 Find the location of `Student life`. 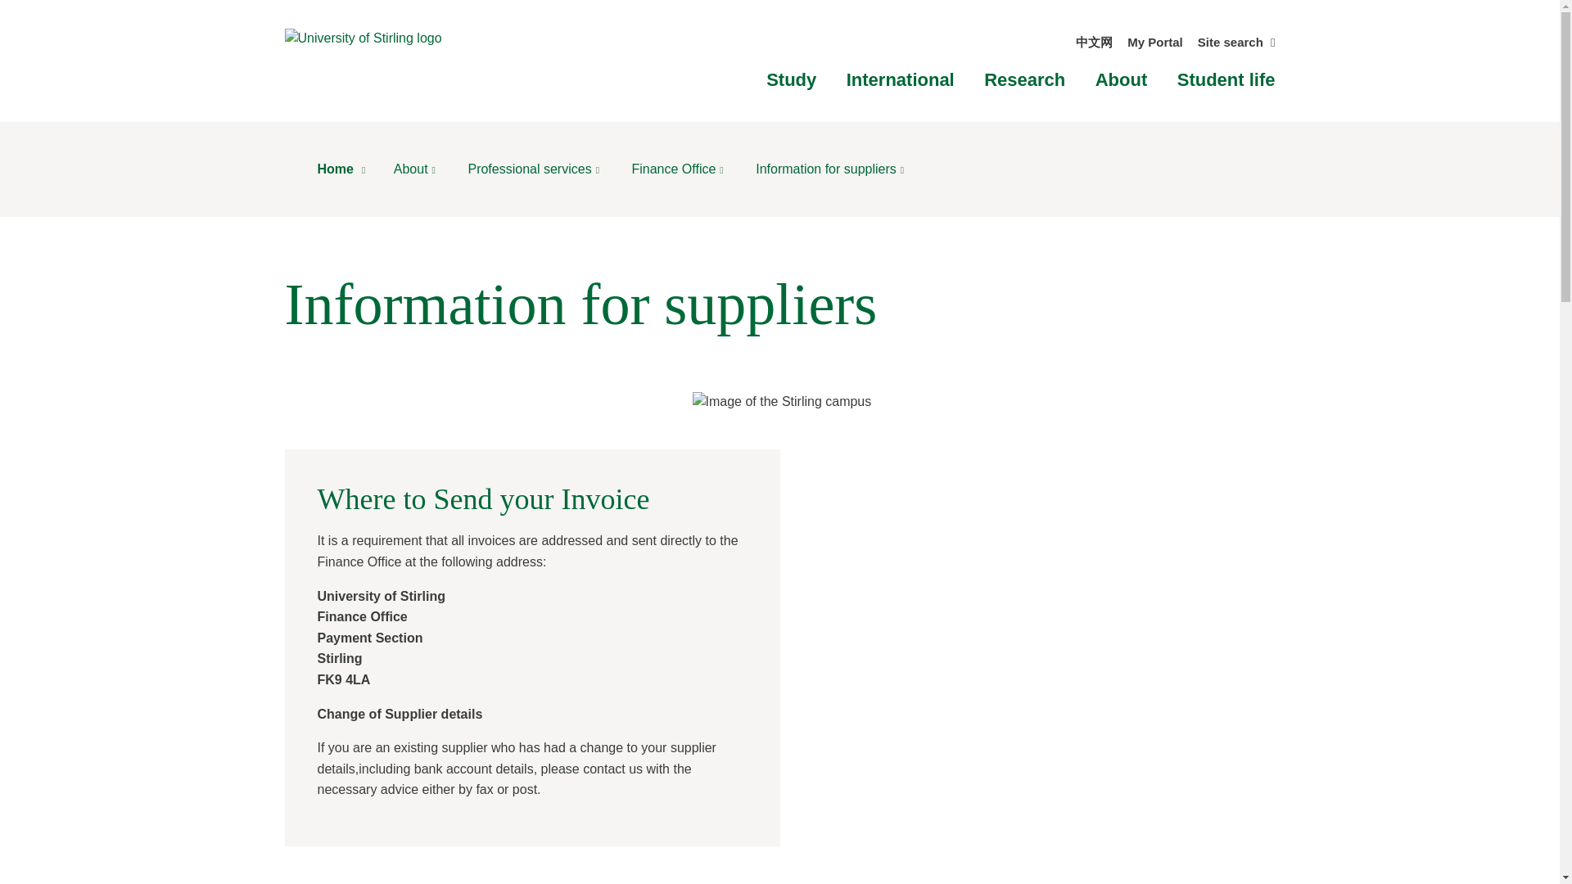

Student life is located at coordinates (1226, 80).